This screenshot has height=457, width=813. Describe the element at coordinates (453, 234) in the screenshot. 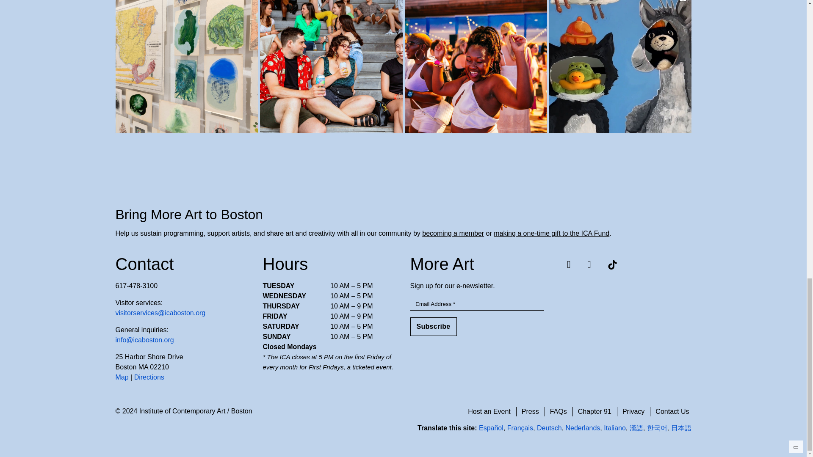

I see `becoming a member` at that location.